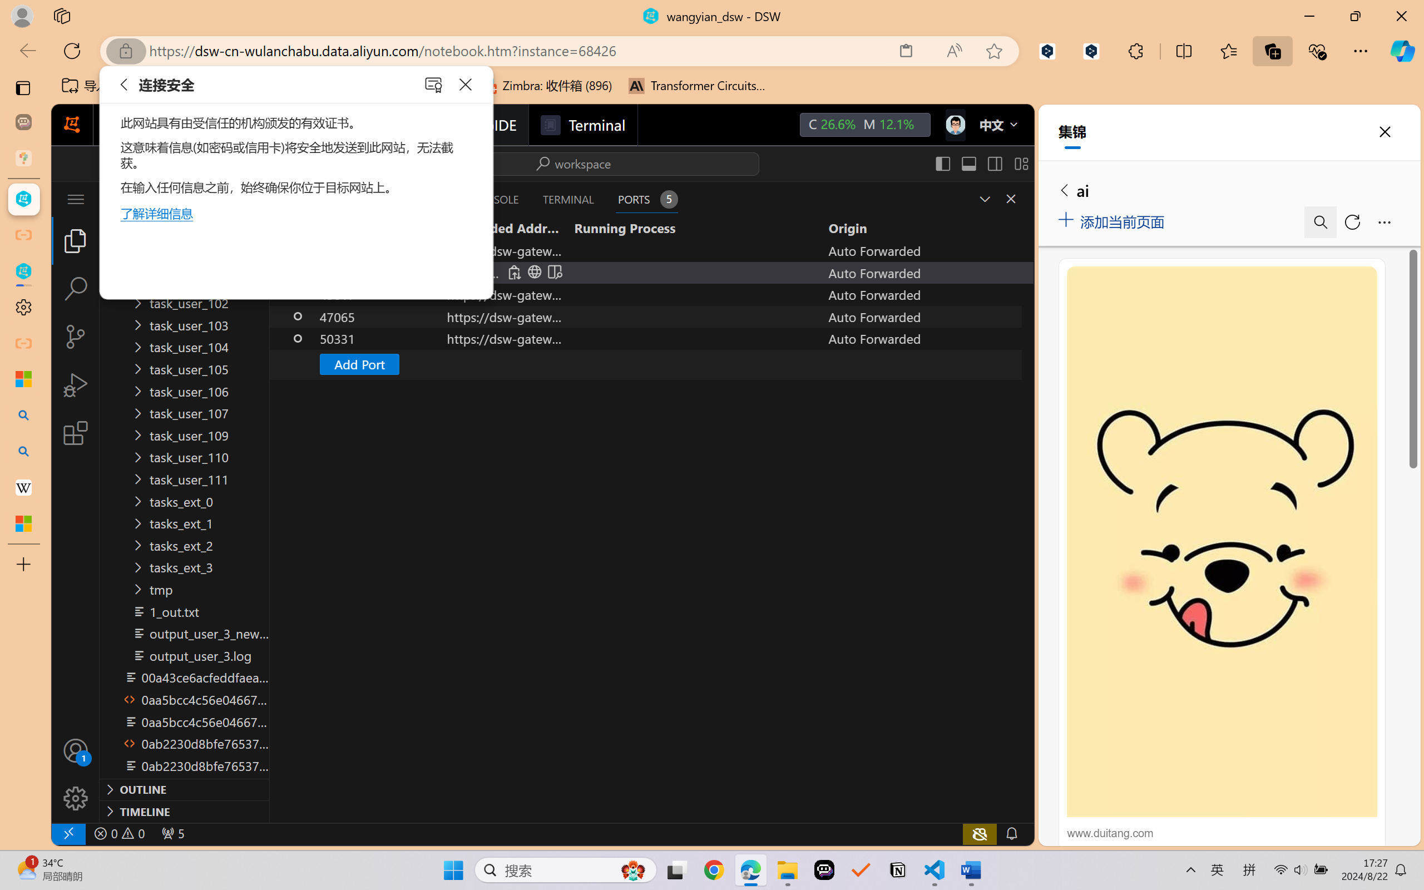 The height and width of the screenshot is (890, 1424). I want to click on Add Port, so click(651, 364).